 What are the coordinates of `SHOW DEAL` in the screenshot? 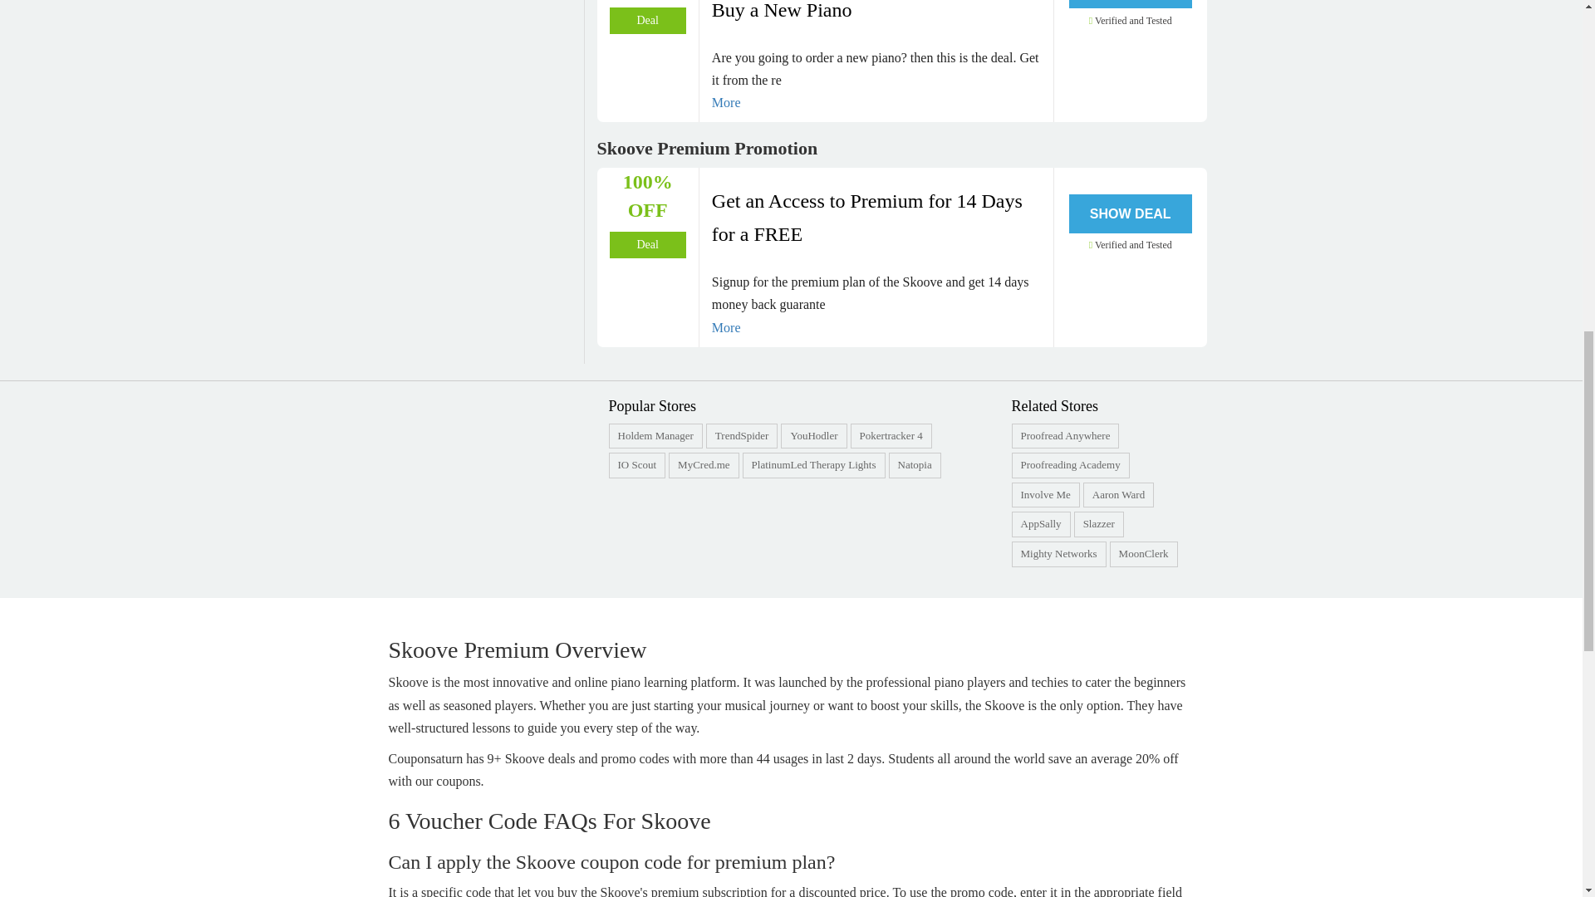 It's located at (1130, 213).